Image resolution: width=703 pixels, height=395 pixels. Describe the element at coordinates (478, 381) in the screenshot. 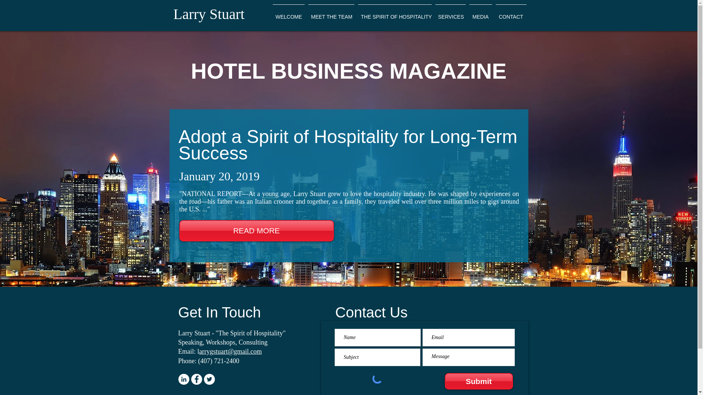

I see `Submit` at that location.